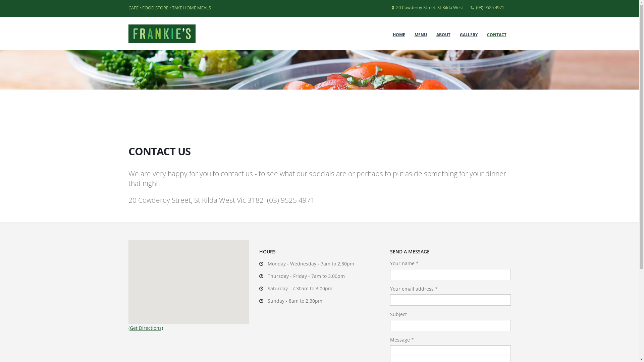 The height and width of the screenshot is (362, 644). What do you see at coordinates (146, 328) in the screenshot?
I see `(Get Directions)` at bounding box center [146, 328].